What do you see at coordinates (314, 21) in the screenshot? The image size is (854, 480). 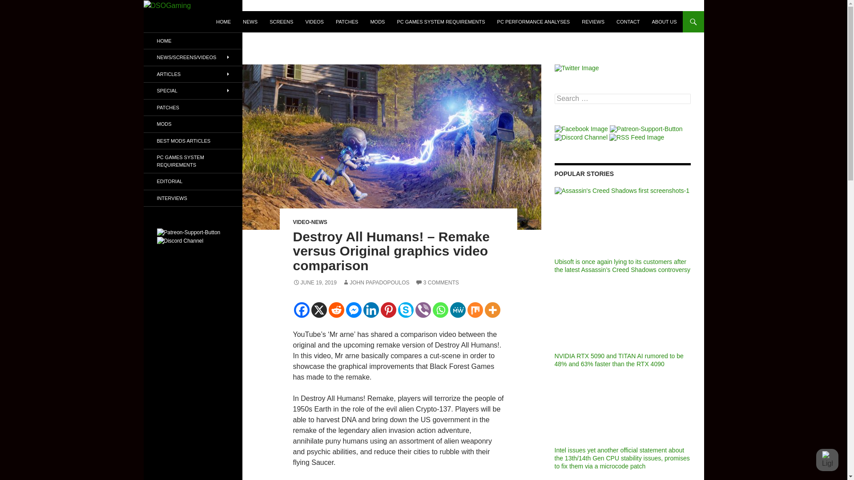 I see `VIDEOS` at bounding box center [314, 21].